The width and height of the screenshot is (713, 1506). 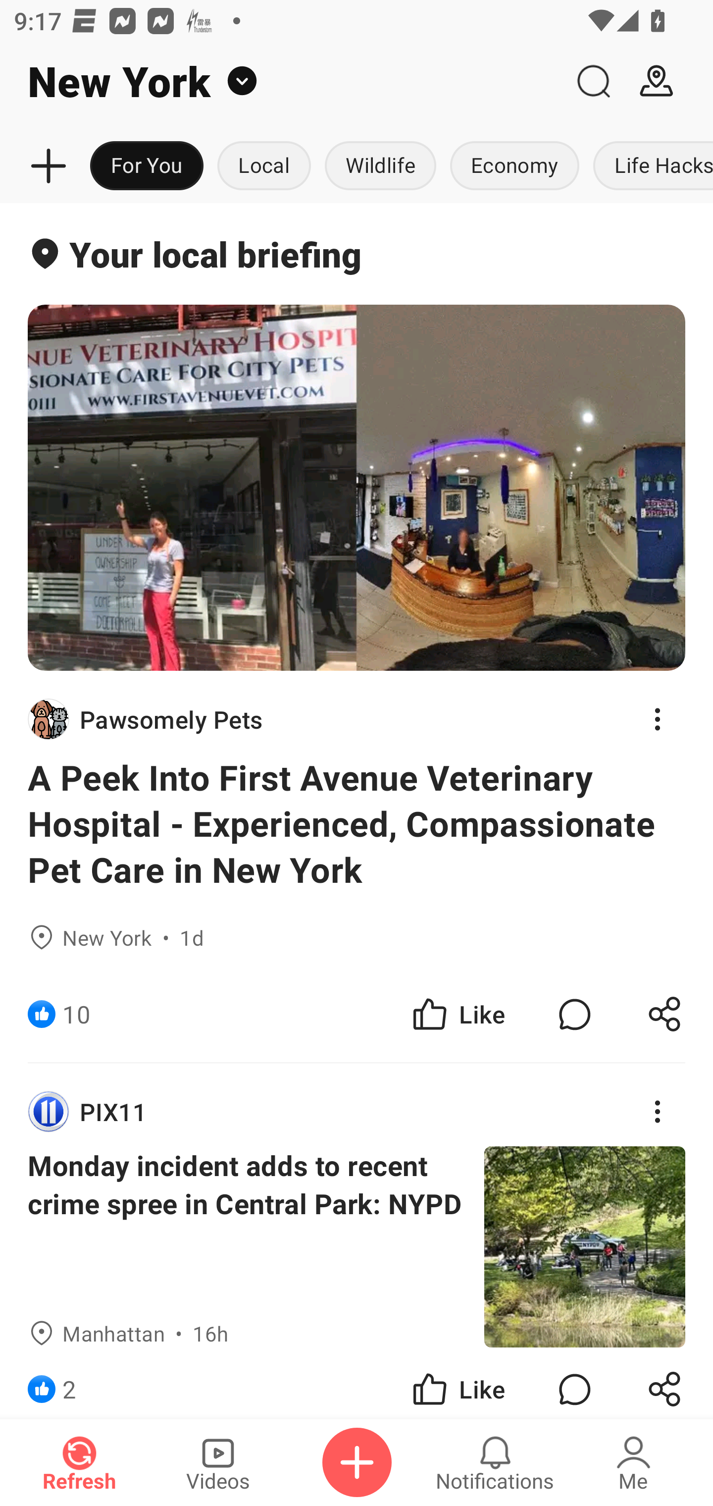 I want to click on New York, so click(x=281, y=81).